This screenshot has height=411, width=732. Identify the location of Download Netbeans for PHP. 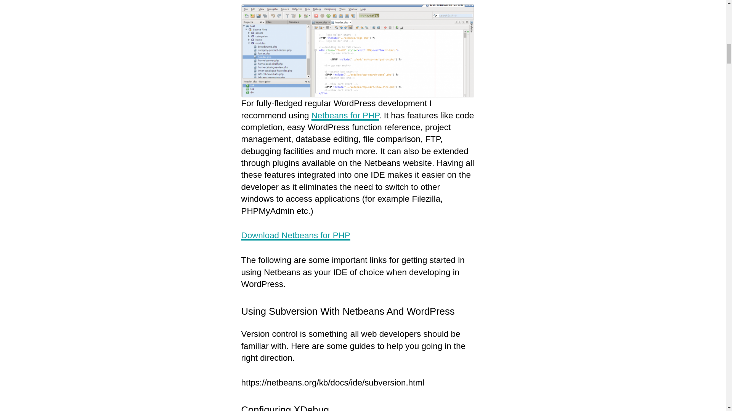
(295, 235).